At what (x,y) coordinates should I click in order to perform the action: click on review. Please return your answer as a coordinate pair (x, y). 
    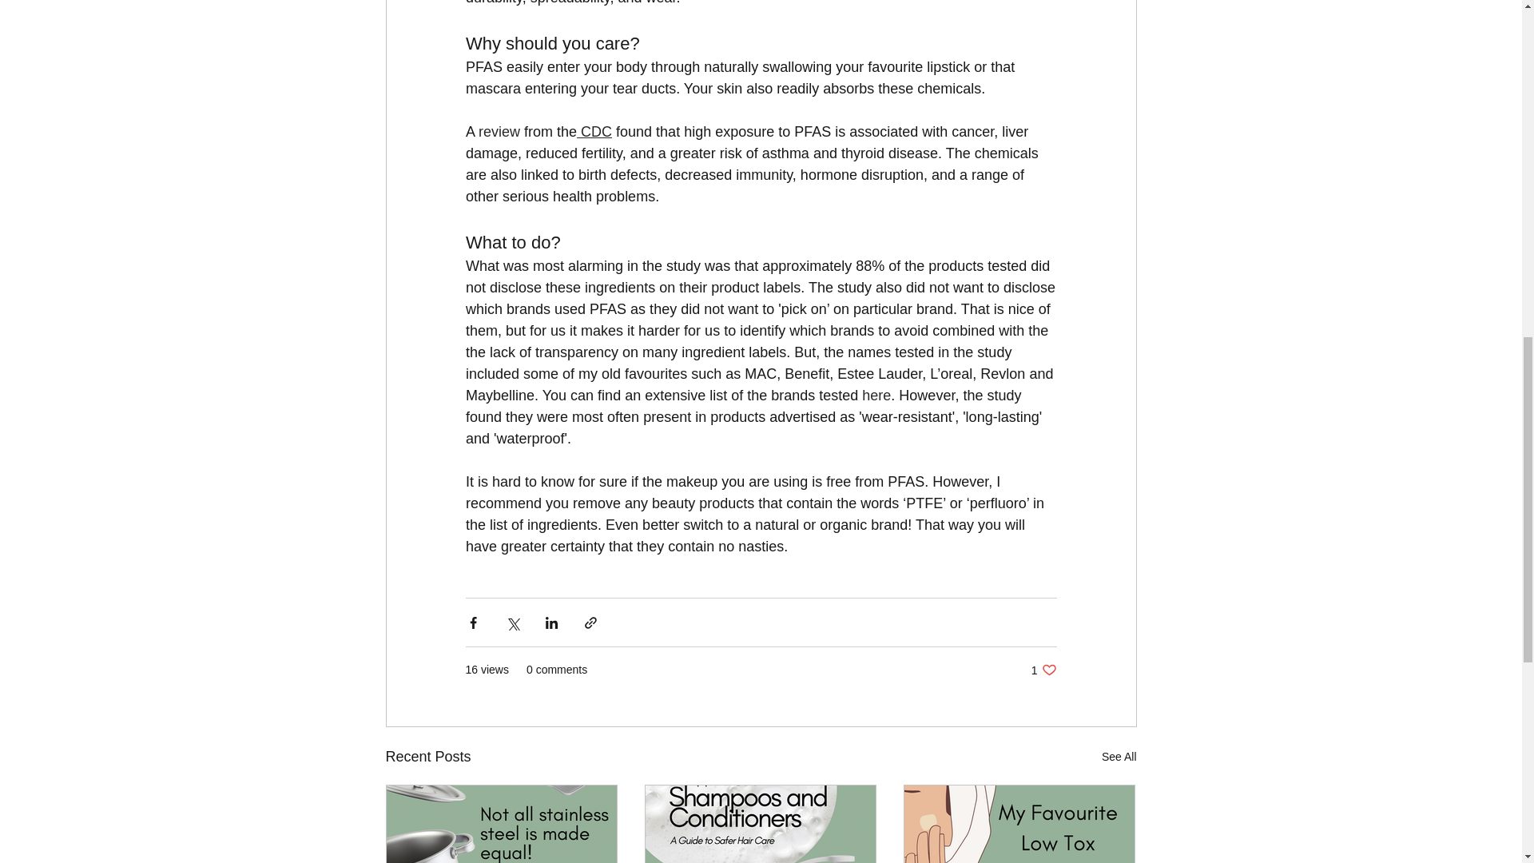
    Looking at the image, I should click on (876, 395).